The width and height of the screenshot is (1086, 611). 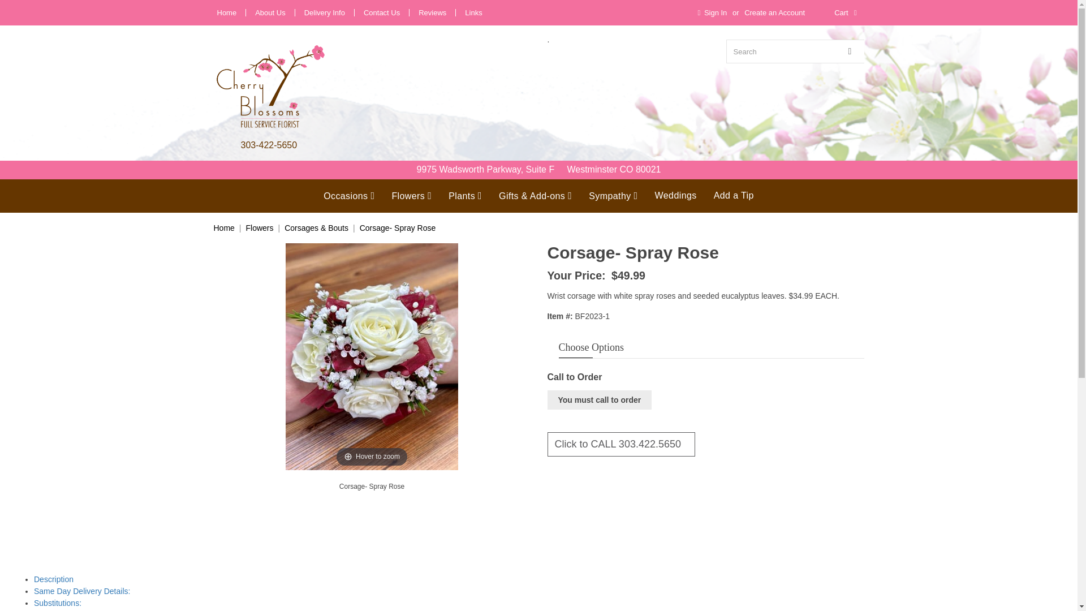 I want to click on Reviews, so click(x=432, y=12).